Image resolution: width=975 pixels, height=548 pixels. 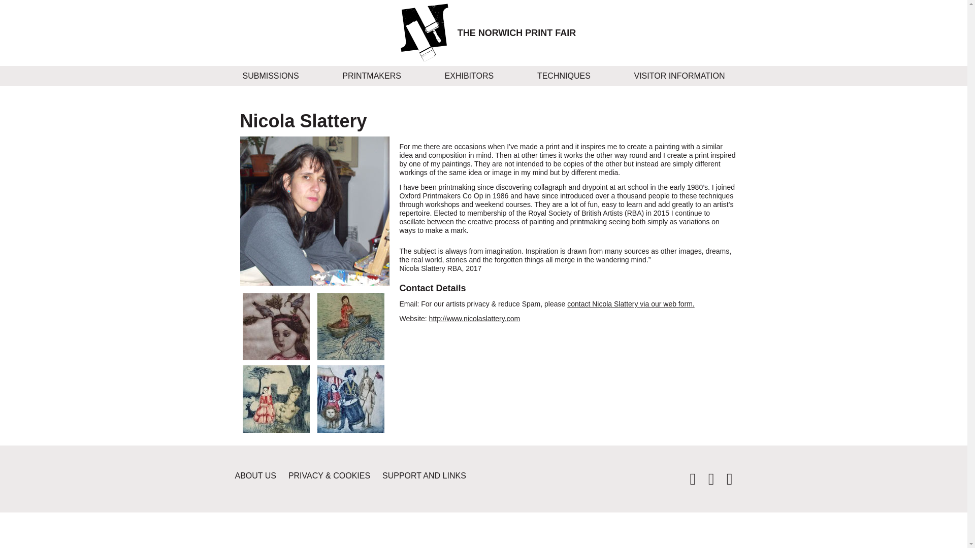 What do you see at coordinates (725, 481) in the screenshot?
I see `instagram` at bounding box center [725, 481].